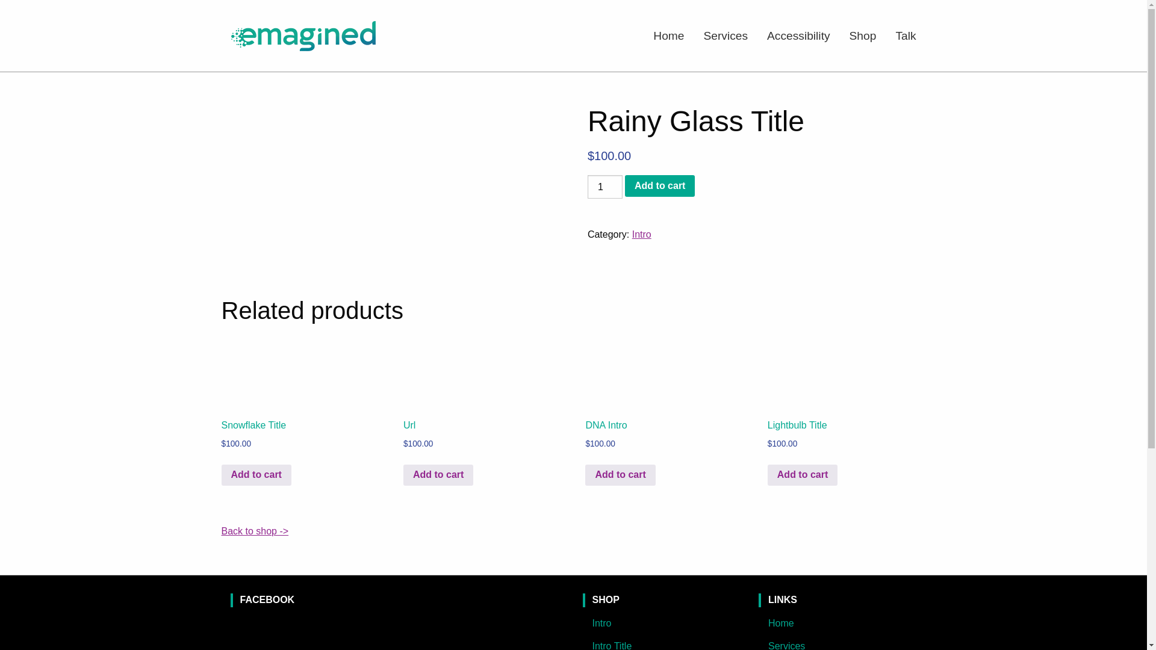 The height and width of the screenshot is (650, 1156). Describe the element at coordinates (906, 36) in the screenshot. I see `Talk` at that location.